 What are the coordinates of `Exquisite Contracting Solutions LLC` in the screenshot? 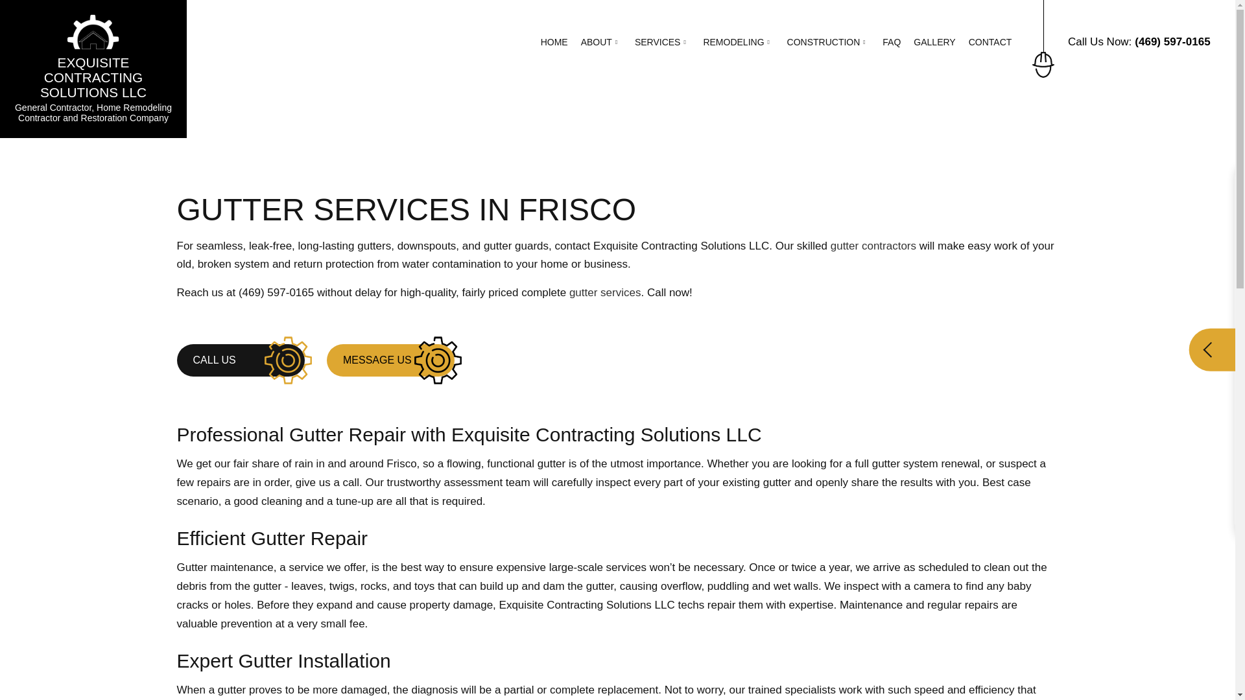 It's located at (93, 30).